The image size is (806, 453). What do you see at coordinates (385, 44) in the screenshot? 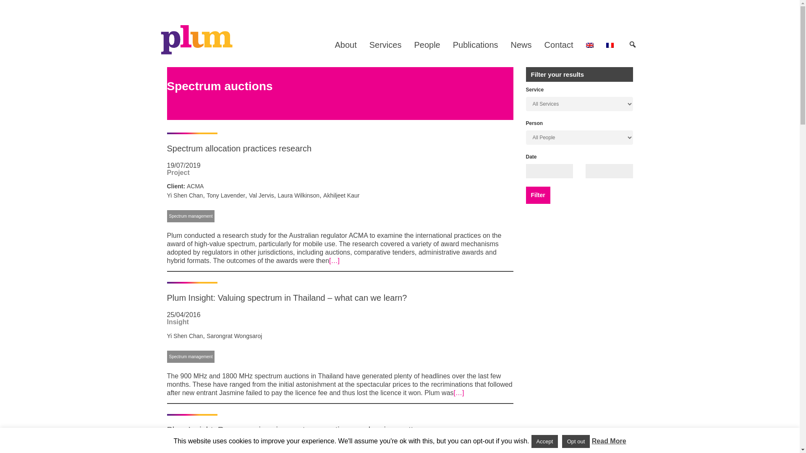
I see `Services` at bounding box center [385, 44].